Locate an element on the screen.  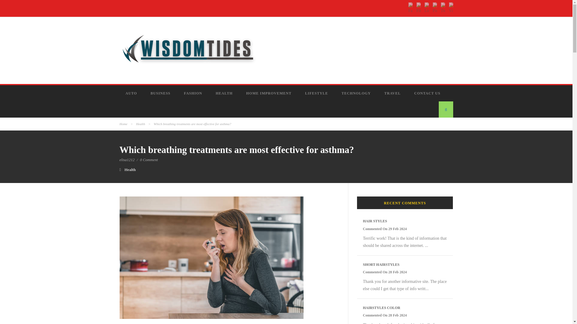
CONTACT US is located at coordinates (428, 93).